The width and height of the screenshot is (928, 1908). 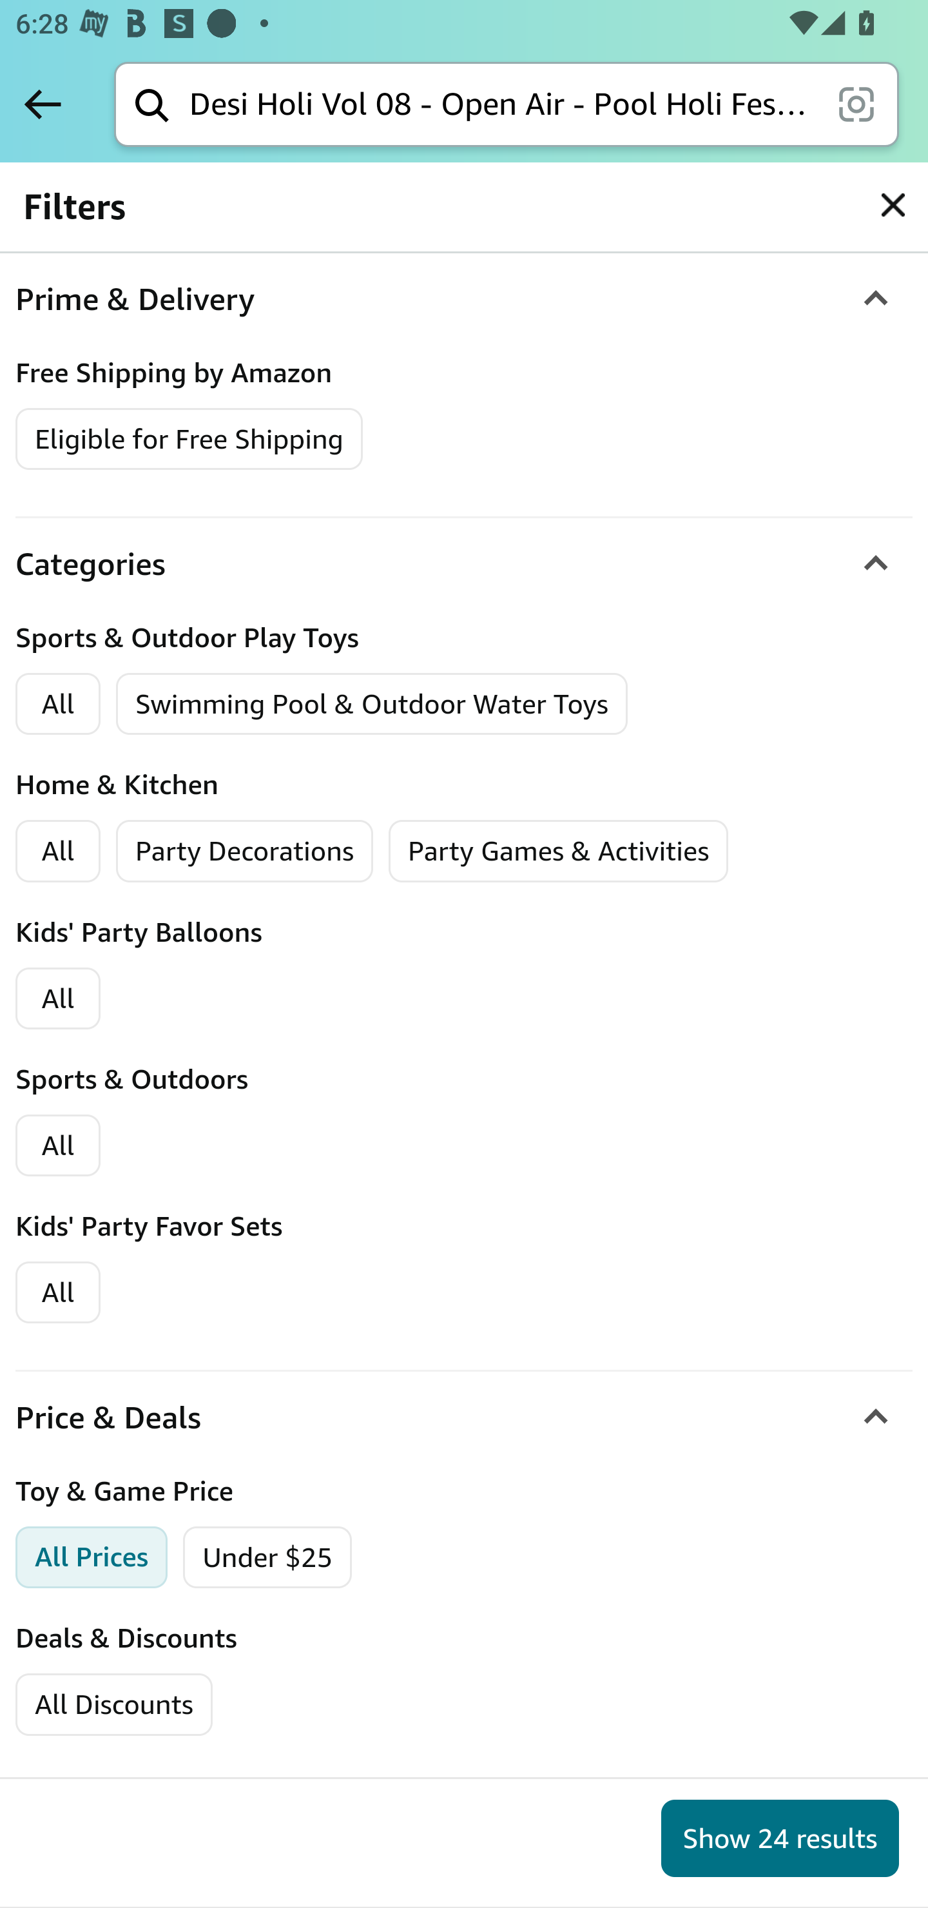 I want to click on Show 24 results, so click(x=780, y=1838).